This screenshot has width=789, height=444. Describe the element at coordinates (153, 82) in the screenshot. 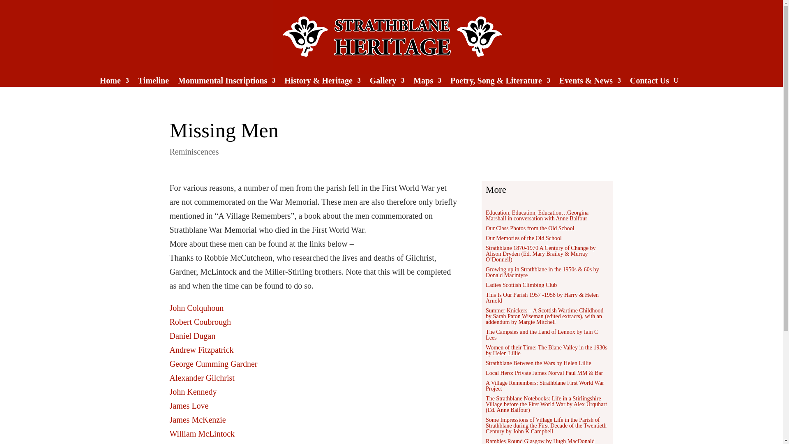

I see `Timeline` at that location.